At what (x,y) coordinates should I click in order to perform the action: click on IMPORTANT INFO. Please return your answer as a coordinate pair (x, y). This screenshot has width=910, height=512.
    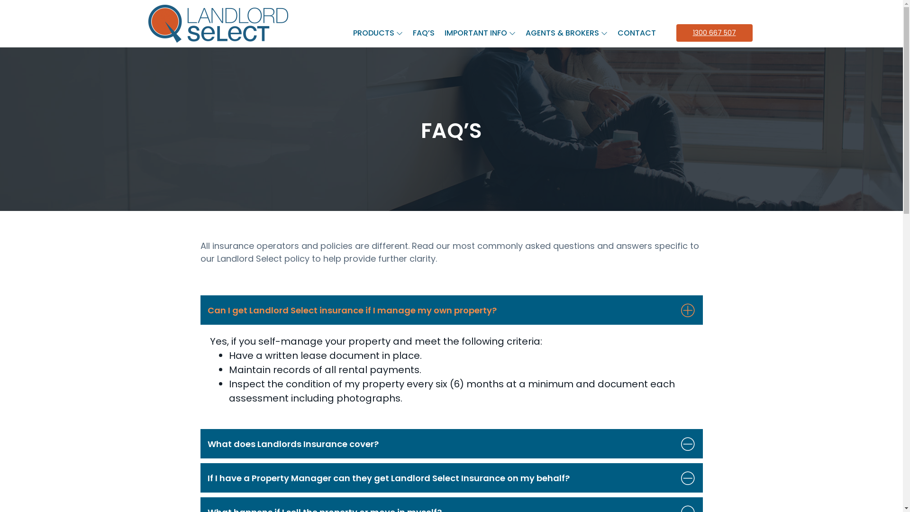
    Looking at the image, I should click on (480, 33).